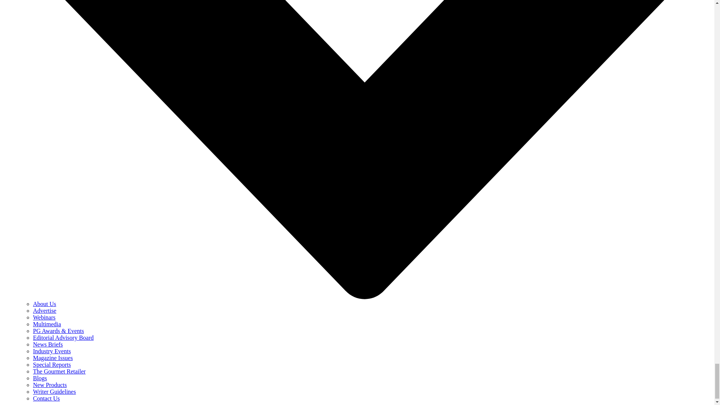 The height and width of the screenshot is (405, 720). I want to click on News Briefs, so click(48, 344).